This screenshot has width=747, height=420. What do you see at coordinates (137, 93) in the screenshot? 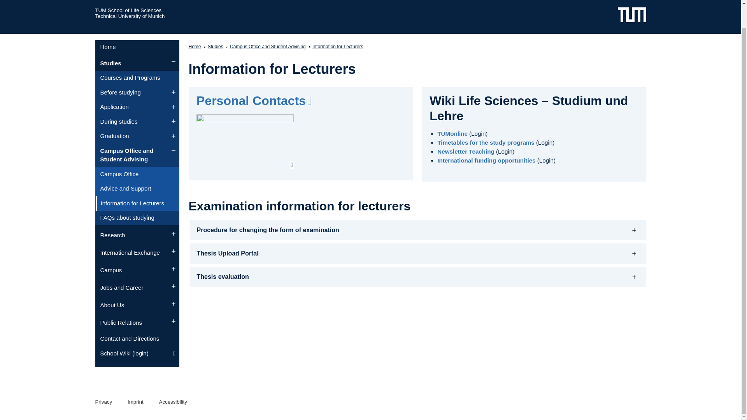
I see `Before studying` at bounding box center [137, 93].